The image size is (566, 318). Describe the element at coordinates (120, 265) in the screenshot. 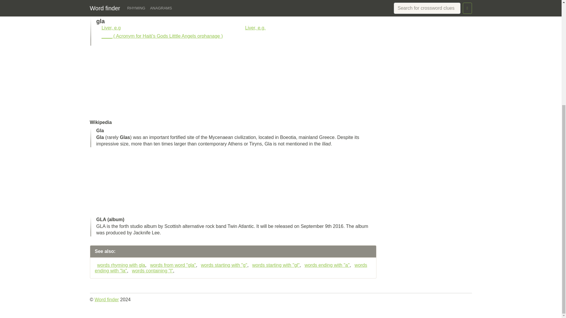

I see `words rhyming with gla` at that location.